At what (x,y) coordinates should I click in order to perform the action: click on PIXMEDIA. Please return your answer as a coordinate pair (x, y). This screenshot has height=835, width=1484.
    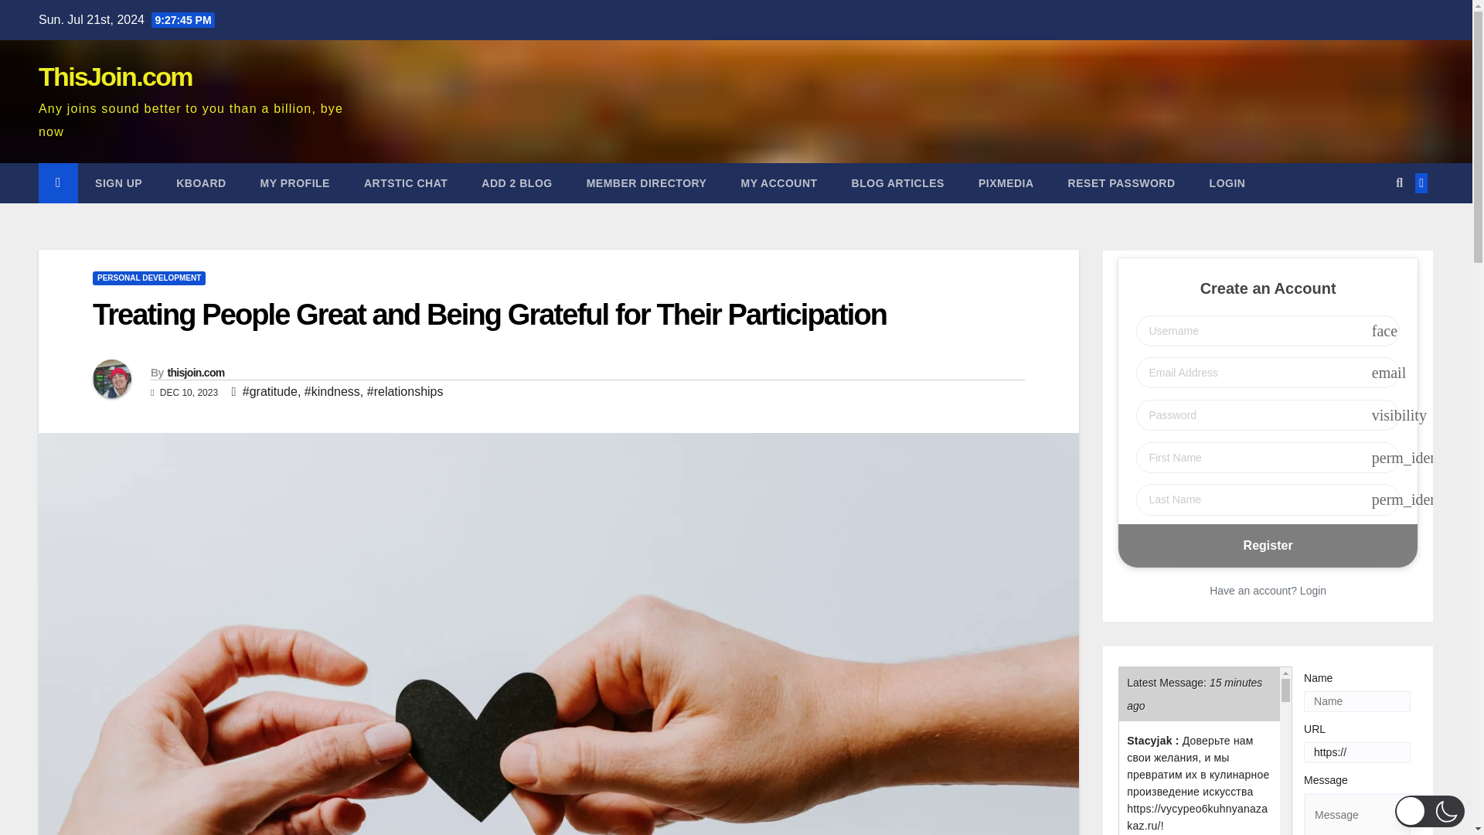
    Looking at the image, I should click on (1006, 182).